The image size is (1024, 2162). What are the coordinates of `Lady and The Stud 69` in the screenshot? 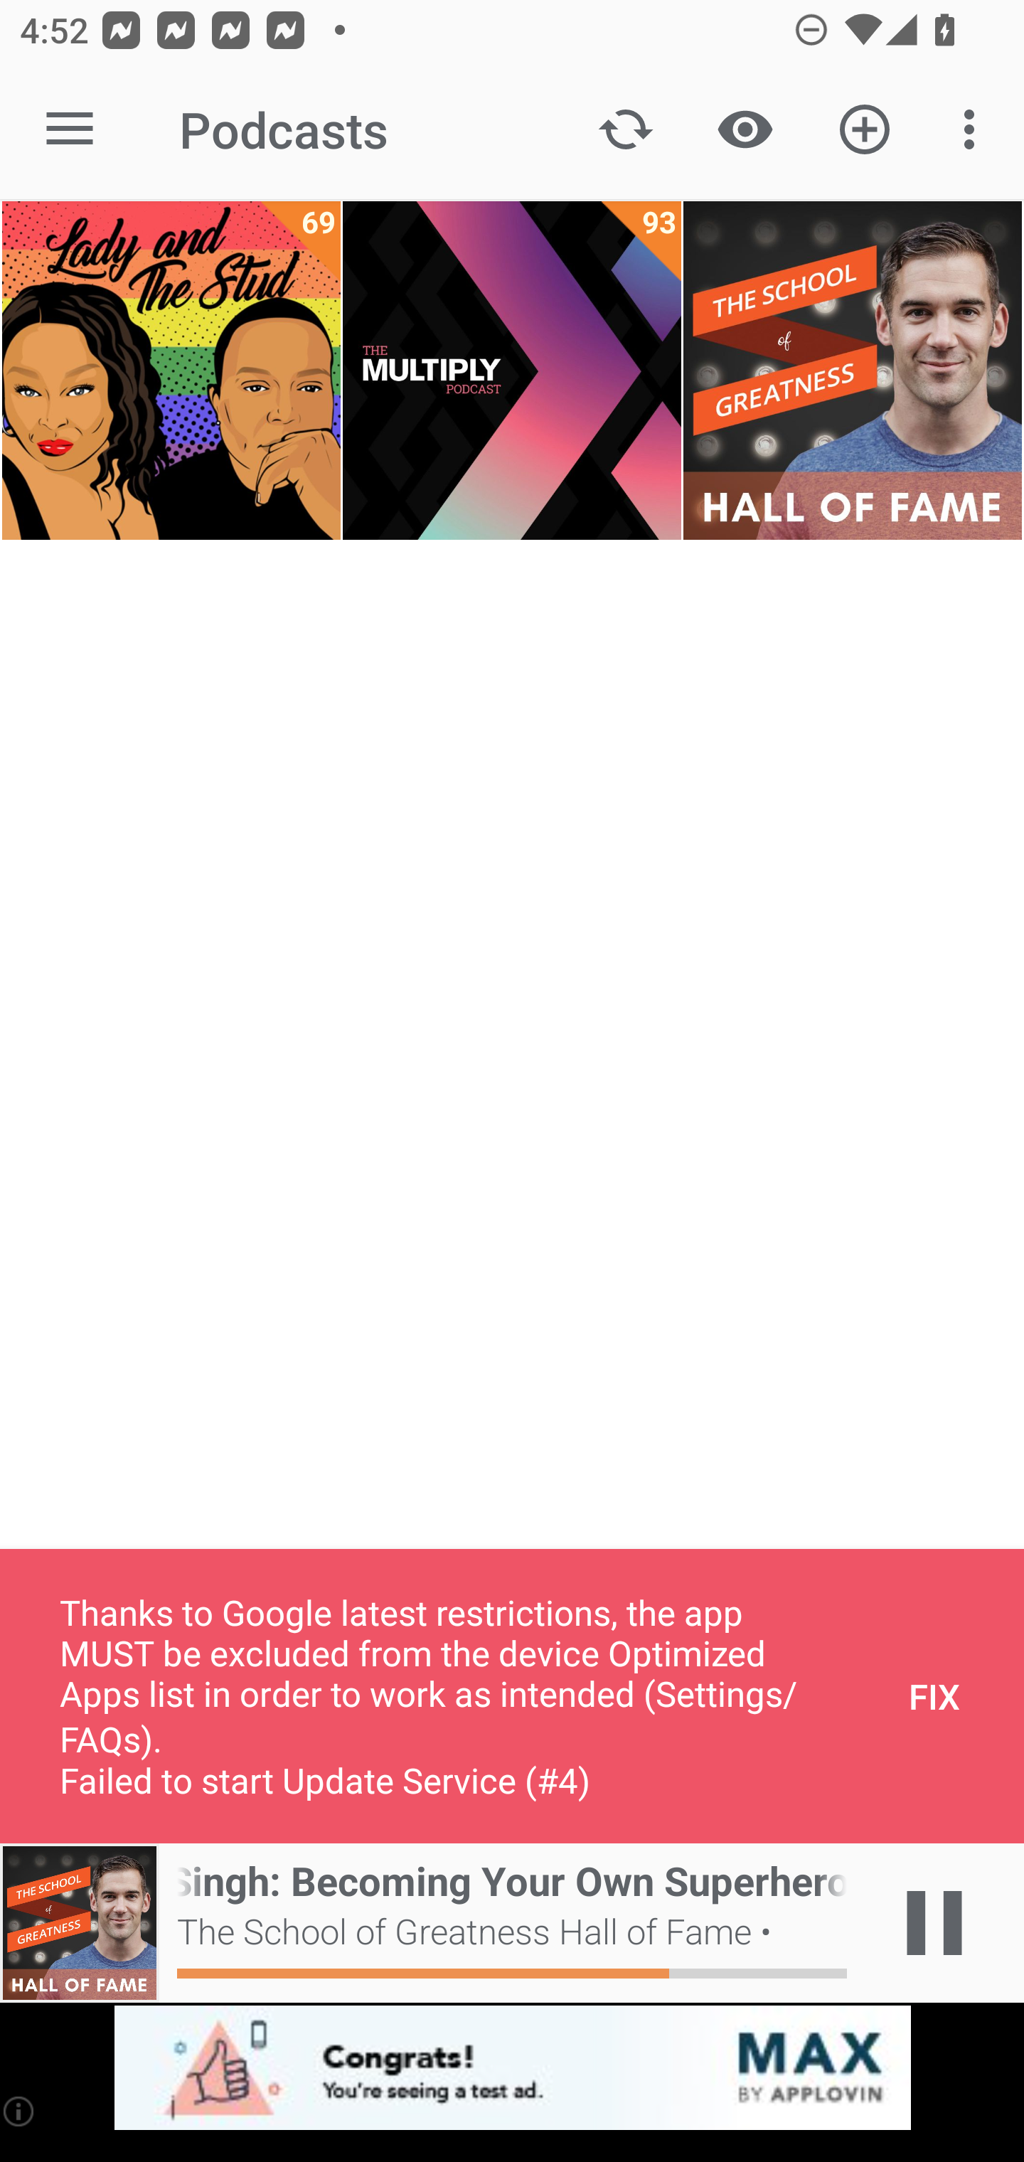 It's located at (171, 371).